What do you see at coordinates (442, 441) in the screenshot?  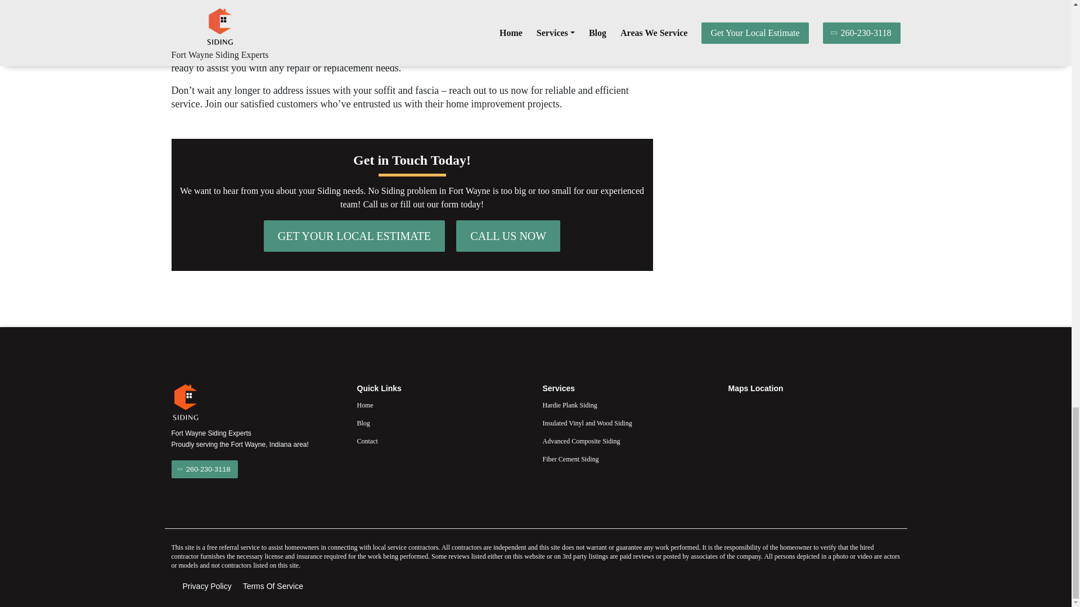 I see `Contact` at bounding box center [442, 441].